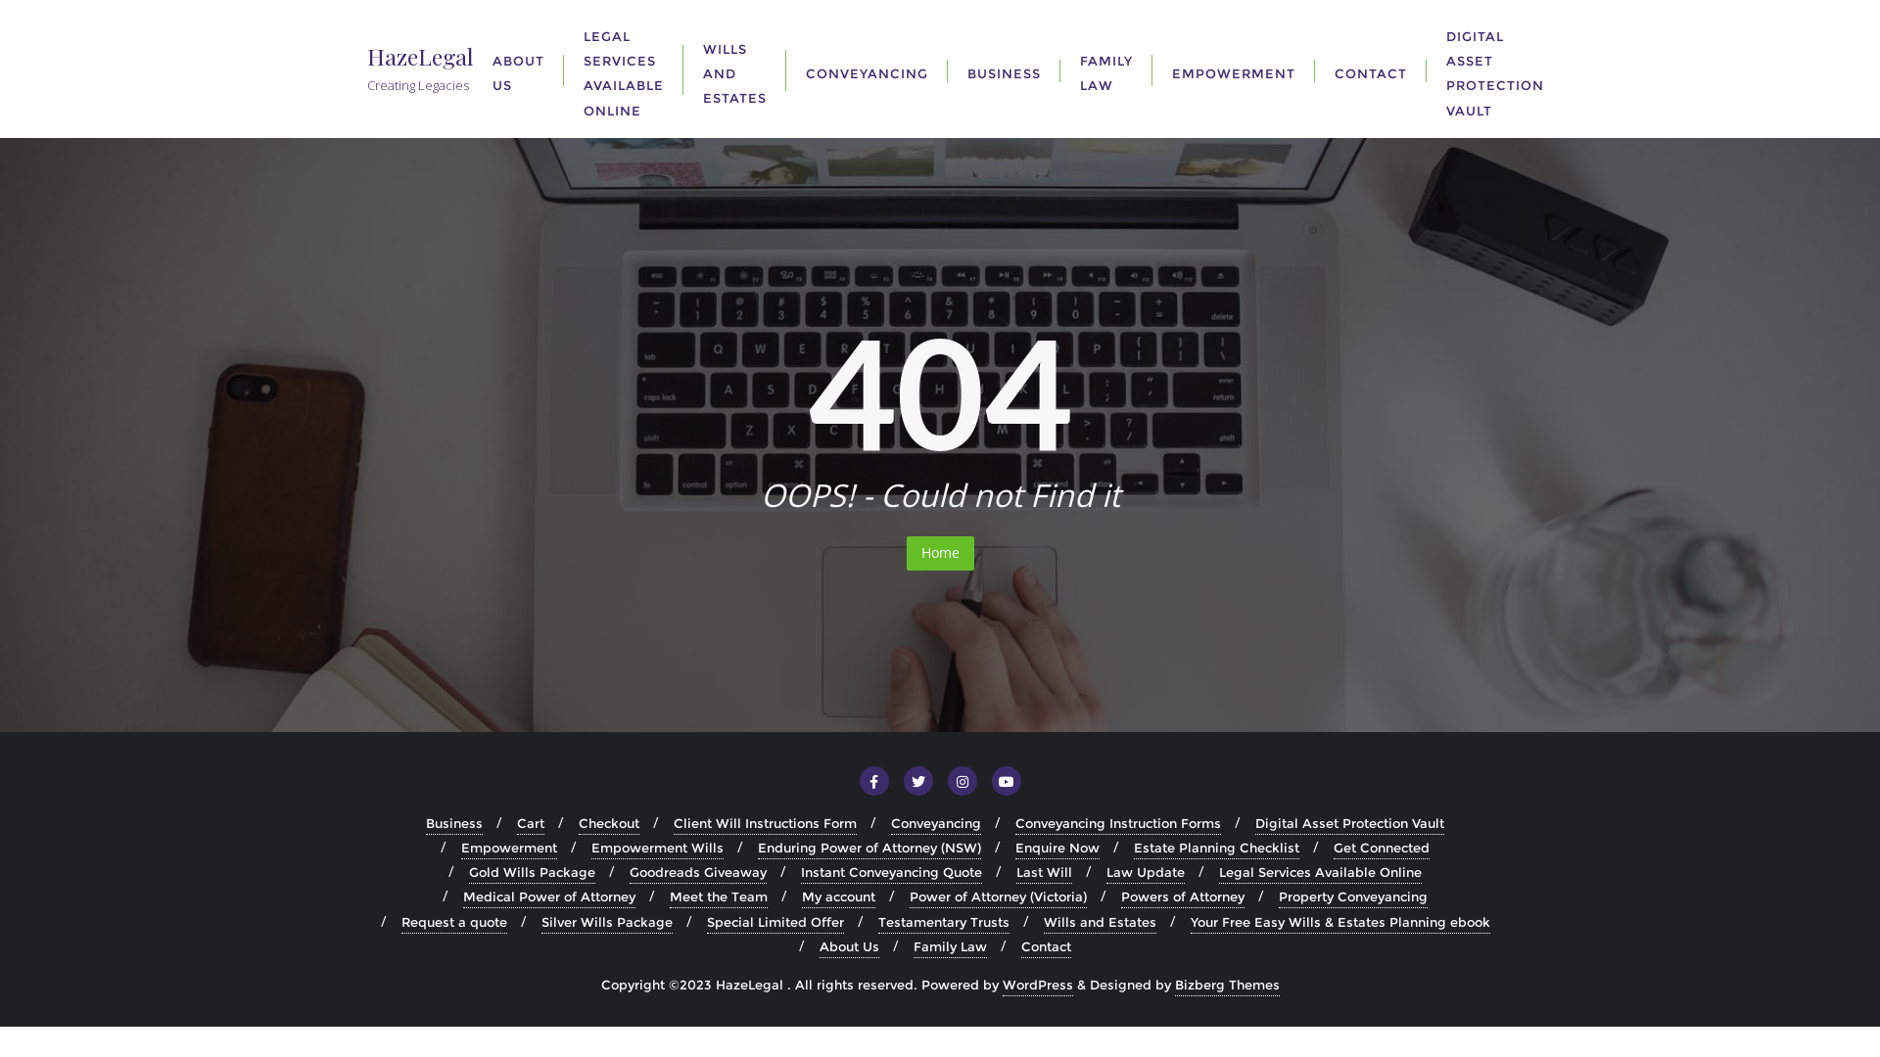 The width and height of the screenshot is (1880, 1057). What do you see at coordinates (1146, 873) in the screenshot?
I see `Law Update` at bounding box center [1146, 873].